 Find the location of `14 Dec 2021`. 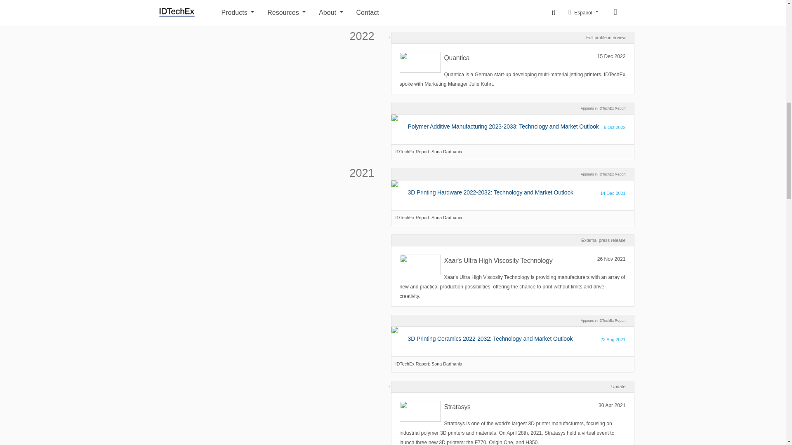

14 Dec 2021 is located at coordinates (613, 193).